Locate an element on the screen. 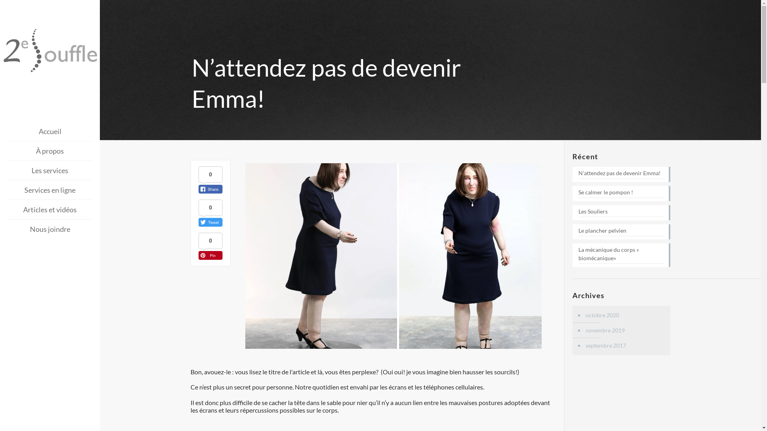 The image size is (767, 431). septembre 2017 is located at coordinates (625, 346).